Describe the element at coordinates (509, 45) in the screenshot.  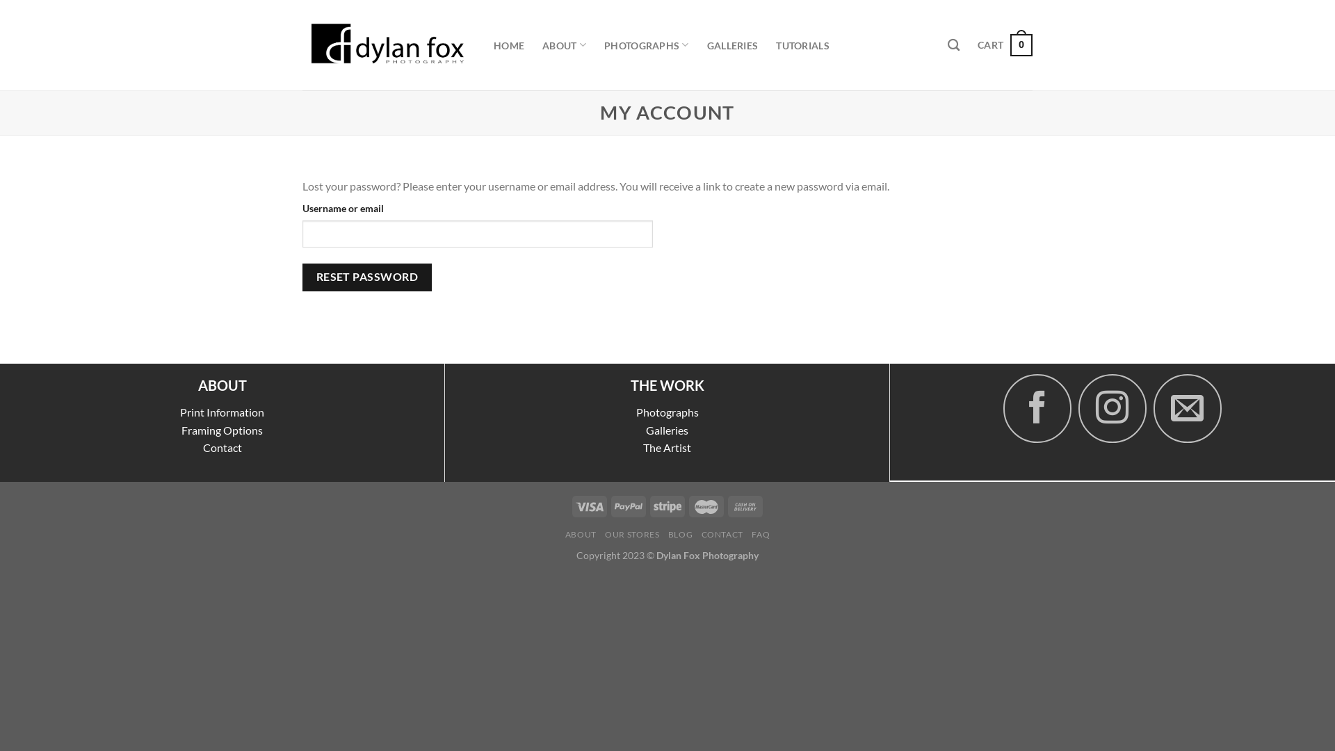
I see `HOME` at that location.